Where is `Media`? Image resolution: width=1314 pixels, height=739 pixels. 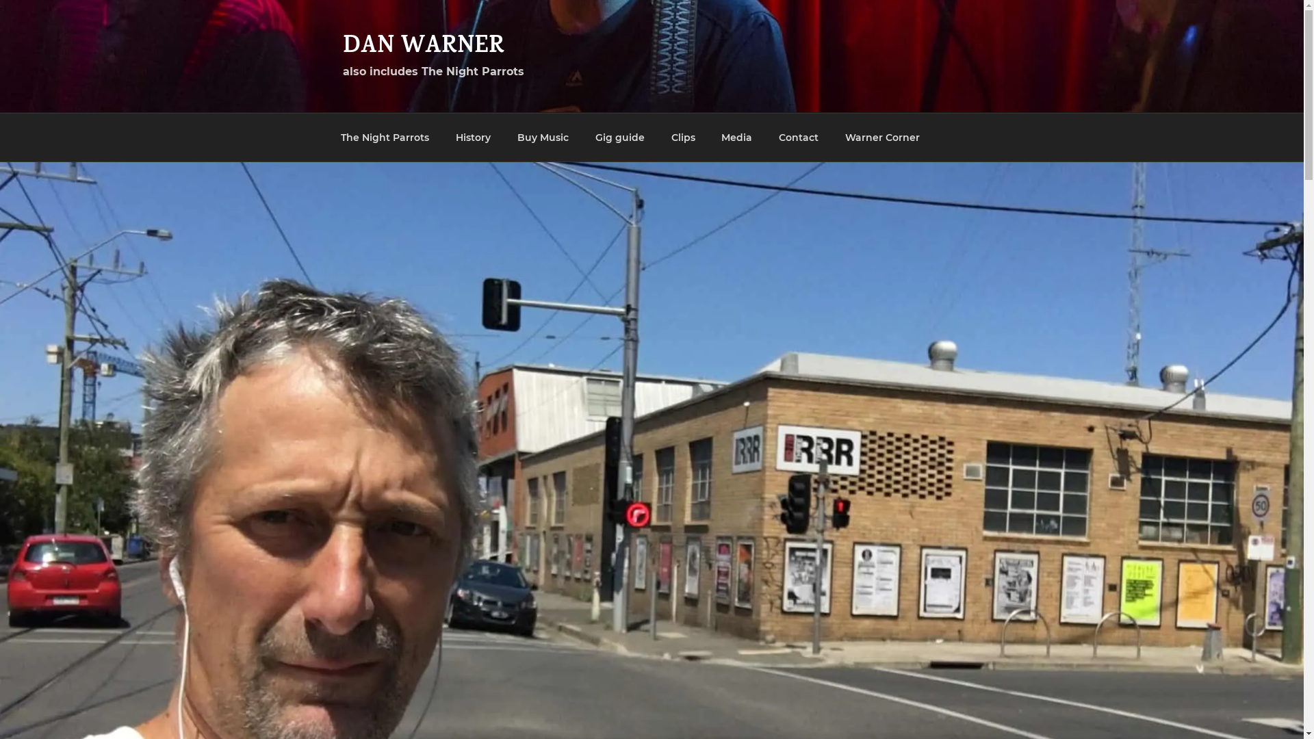
Media is located at coordinates (737, 137).